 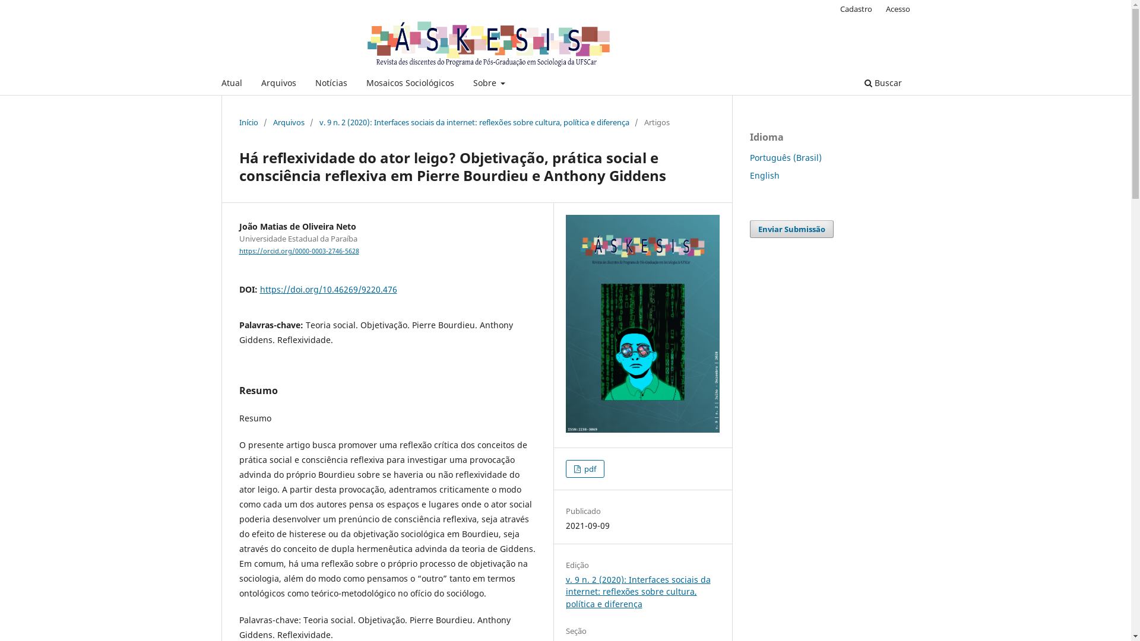 What do you see at coordinates (299, 251) in the screenshot?
I see `https://orcid.org/0000-0003-2746-5628` at bounding box center [299, 251].